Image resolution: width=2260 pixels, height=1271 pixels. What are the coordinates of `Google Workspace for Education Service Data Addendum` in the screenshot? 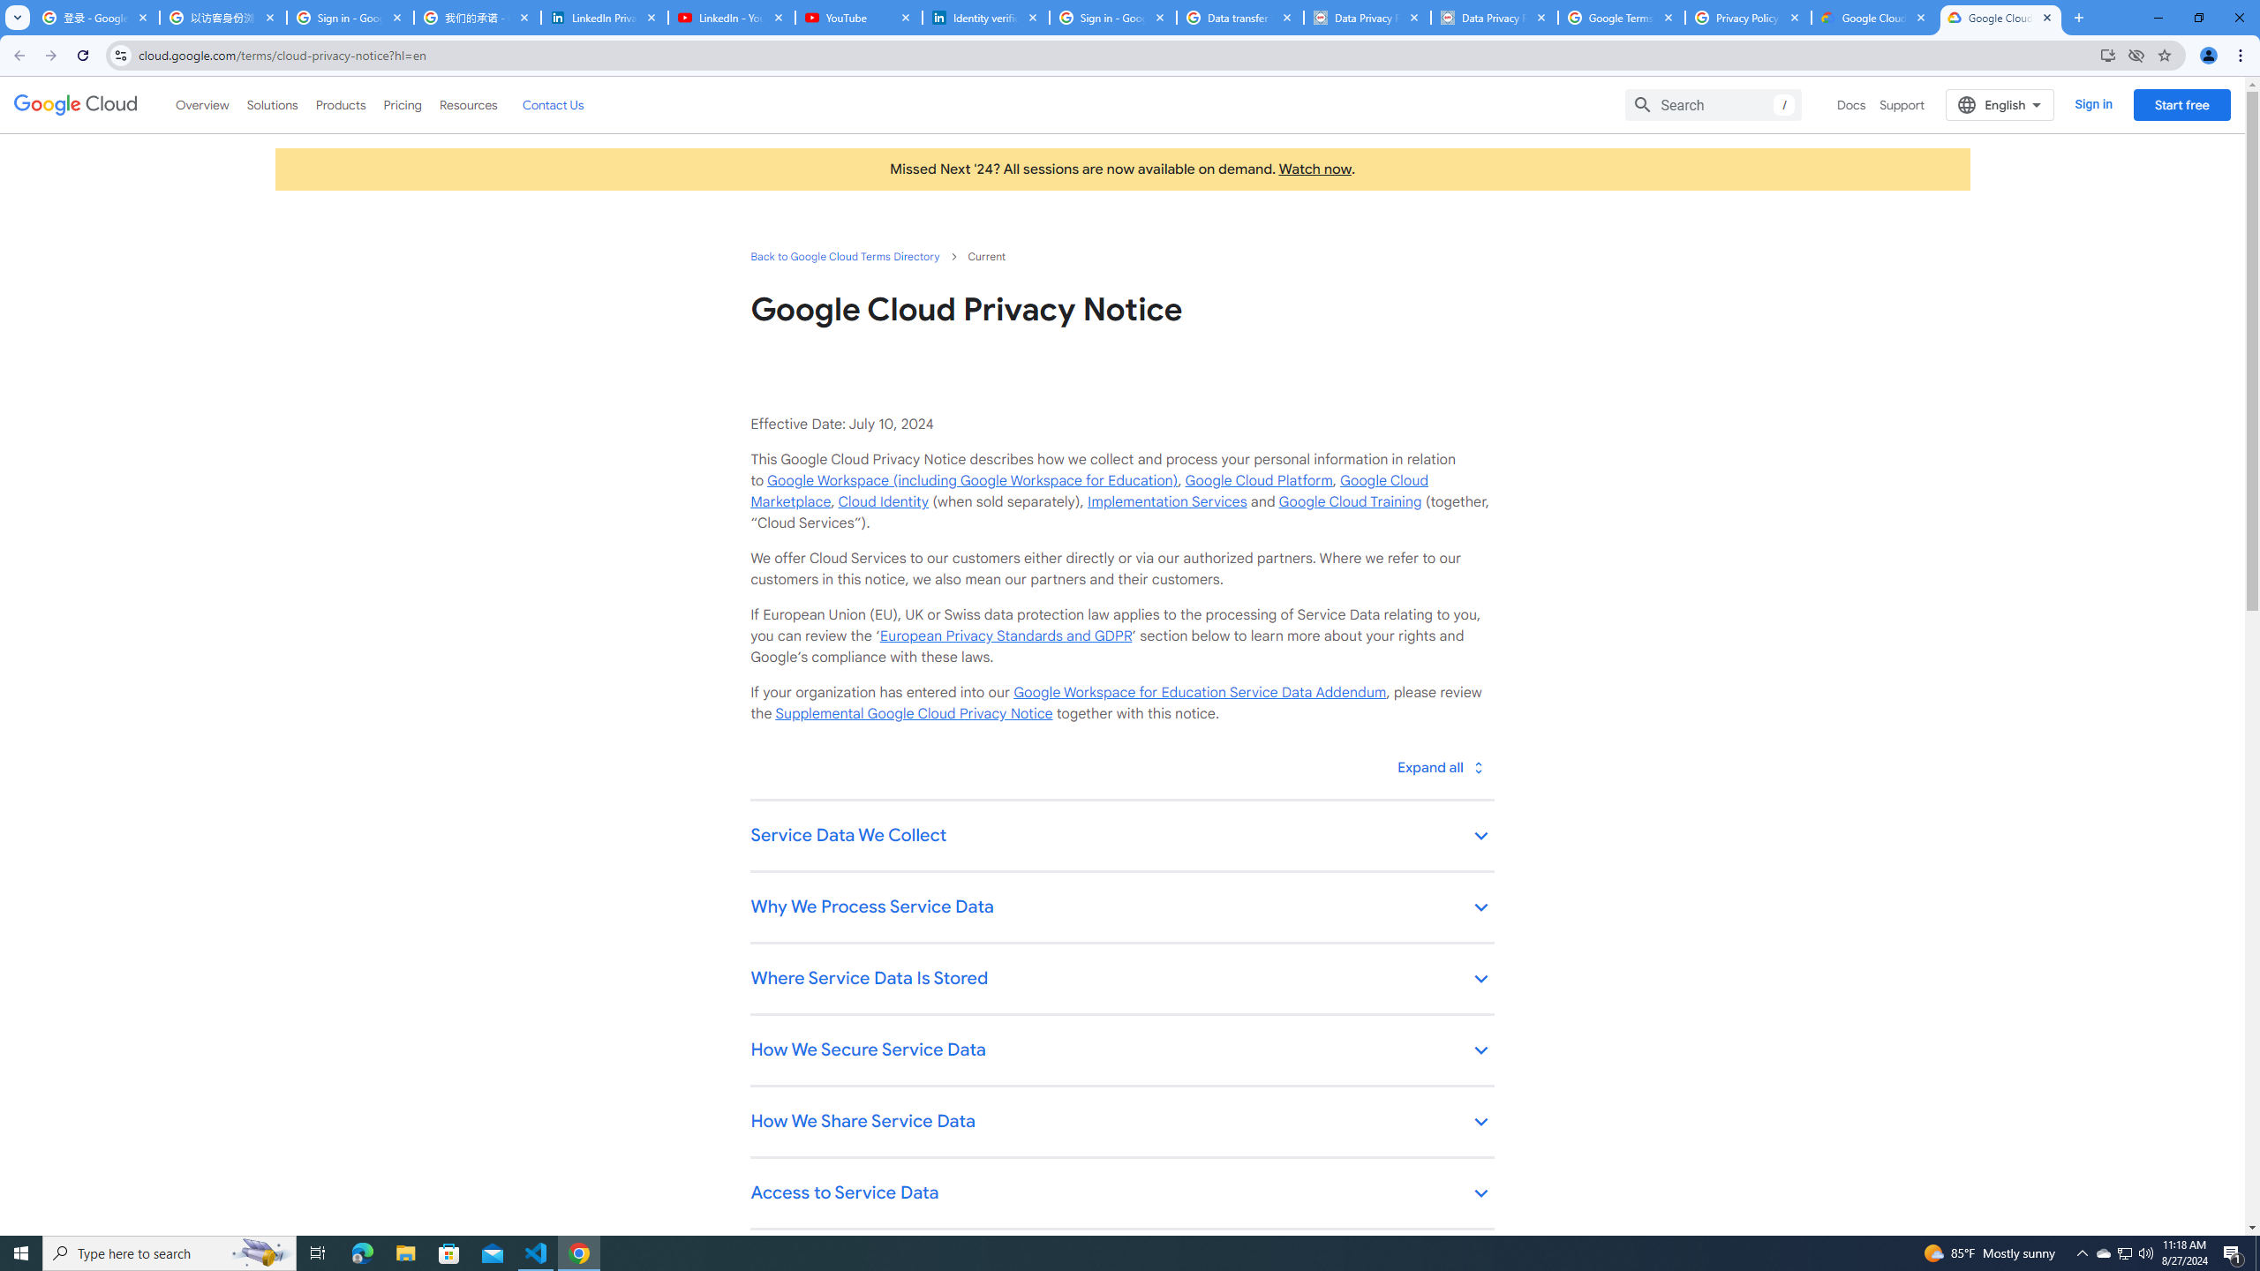 It's located at (1199, 692).